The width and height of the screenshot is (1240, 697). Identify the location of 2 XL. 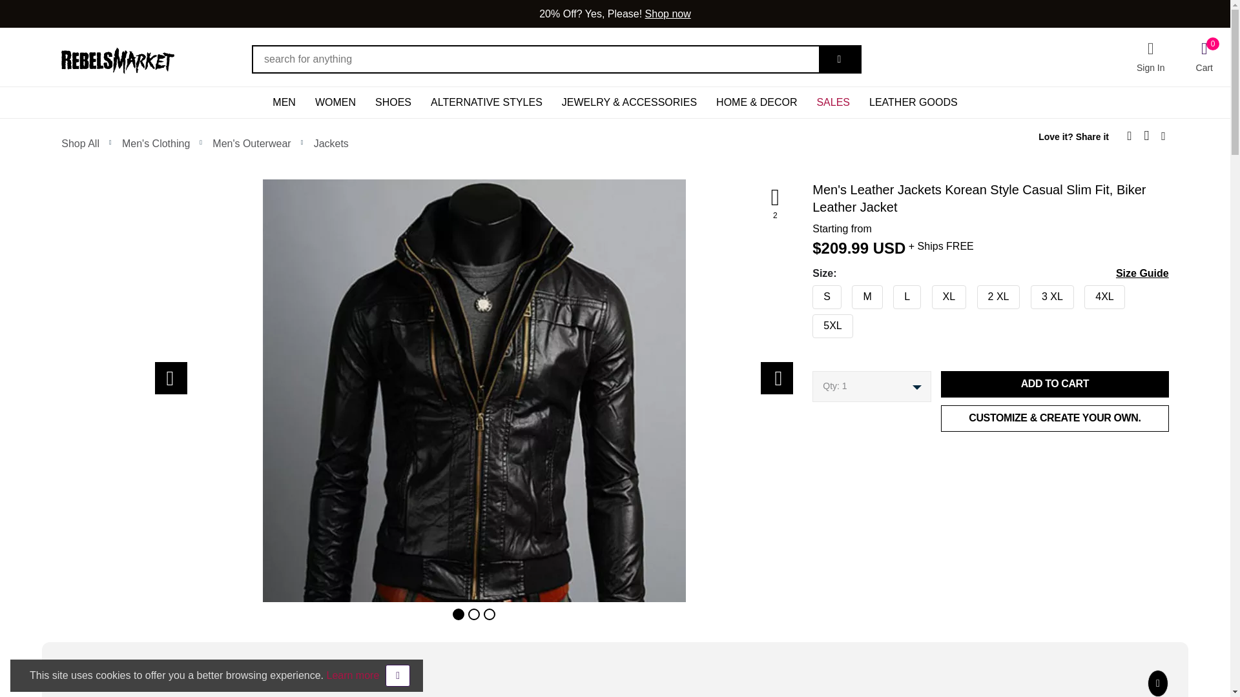
(809, 294).